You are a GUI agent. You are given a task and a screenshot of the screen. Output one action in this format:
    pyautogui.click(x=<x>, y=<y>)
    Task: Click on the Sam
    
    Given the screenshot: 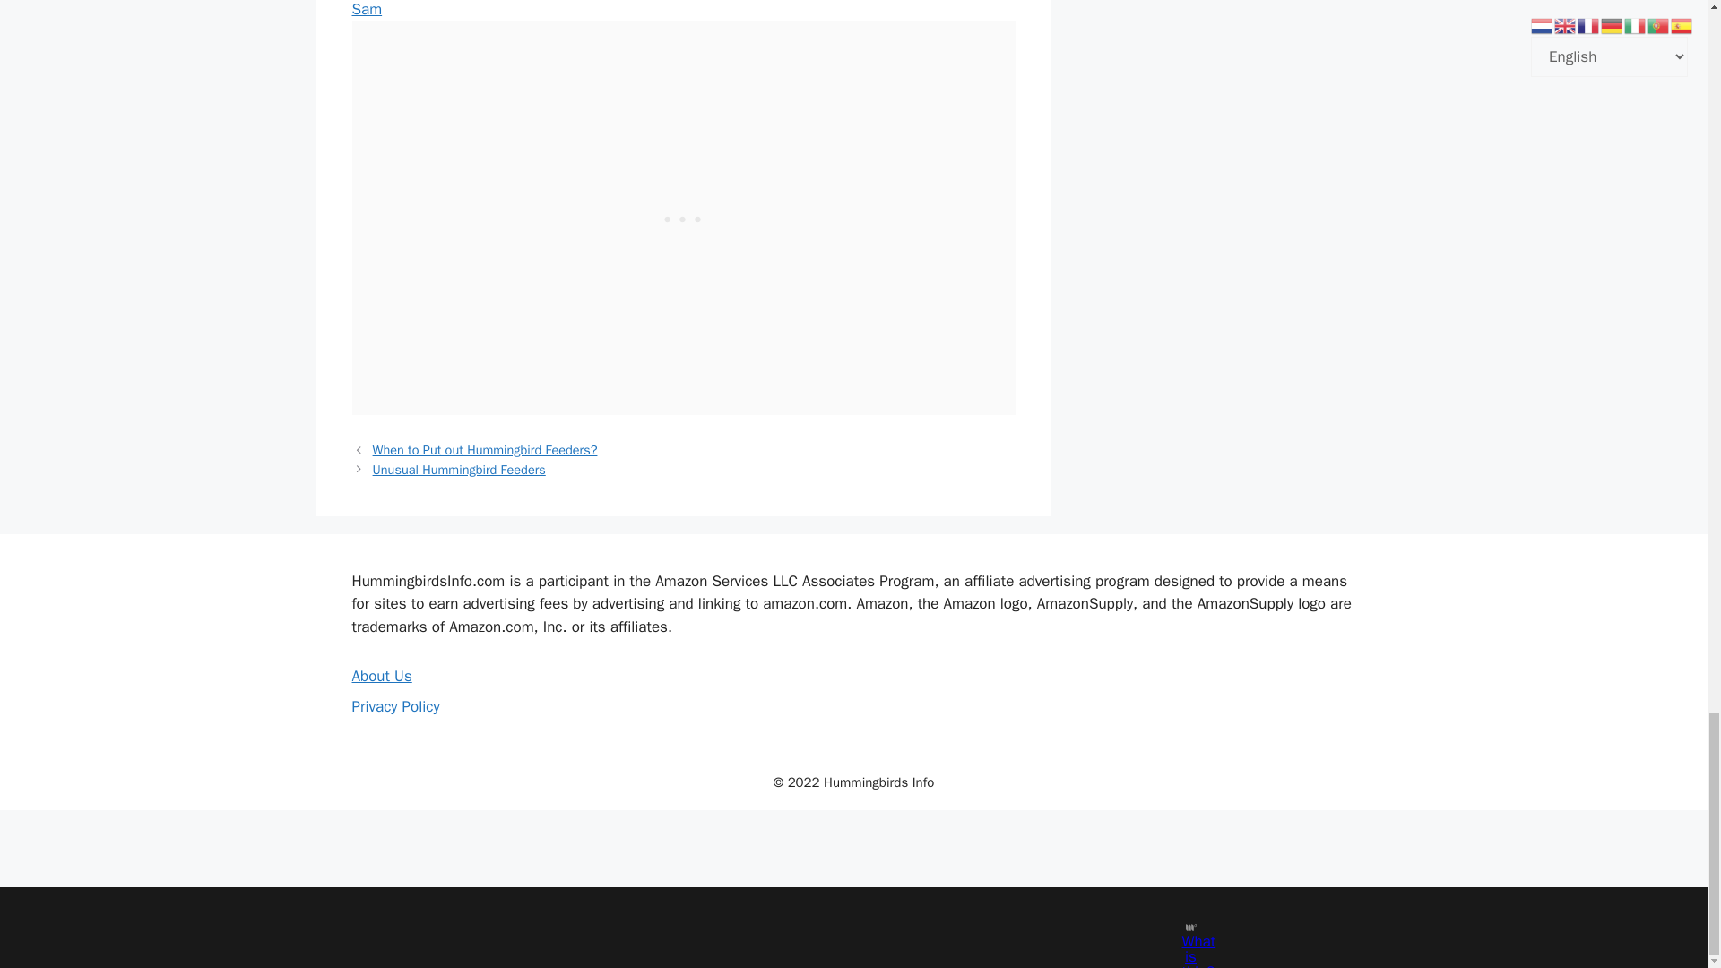 What is the action you would take?
    pyautogui.click(x=366, y=9)
    